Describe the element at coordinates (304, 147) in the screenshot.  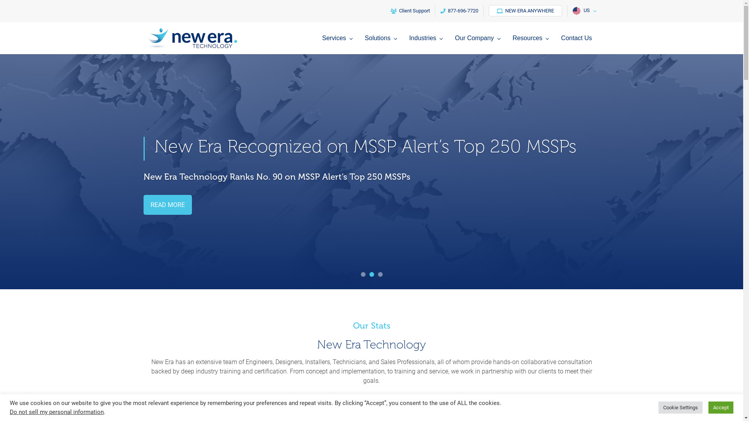
I see `Reimagine How Your Business Works` at that location.